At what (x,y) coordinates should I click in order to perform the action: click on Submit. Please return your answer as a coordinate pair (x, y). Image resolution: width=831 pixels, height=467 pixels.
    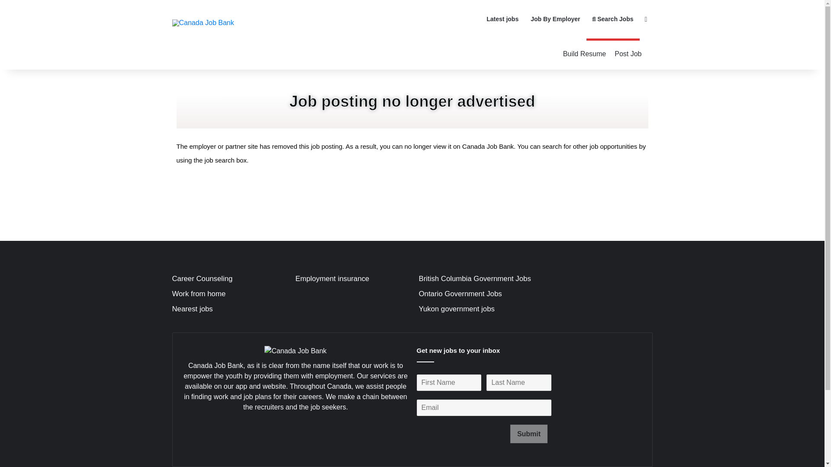
    Looking at the image, I should click on (529, 433).